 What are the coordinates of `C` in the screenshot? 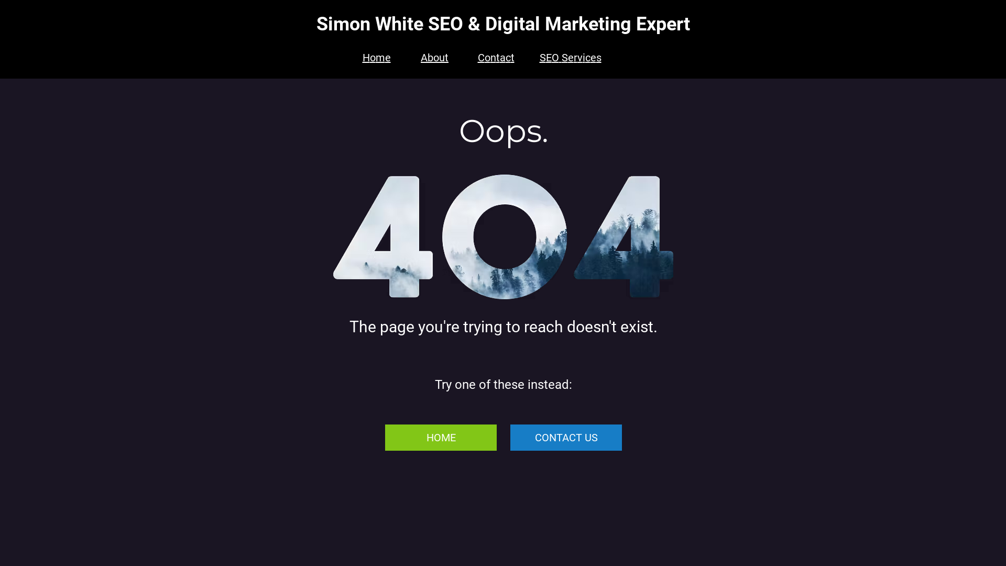 It's located at (481, 58).